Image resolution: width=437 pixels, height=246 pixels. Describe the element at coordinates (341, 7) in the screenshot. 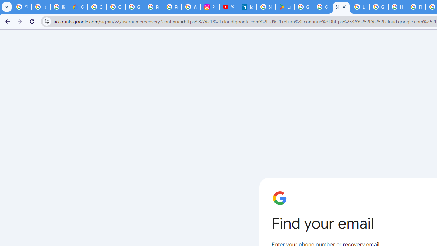

I see `Sign in - Google Accounts` at that location.